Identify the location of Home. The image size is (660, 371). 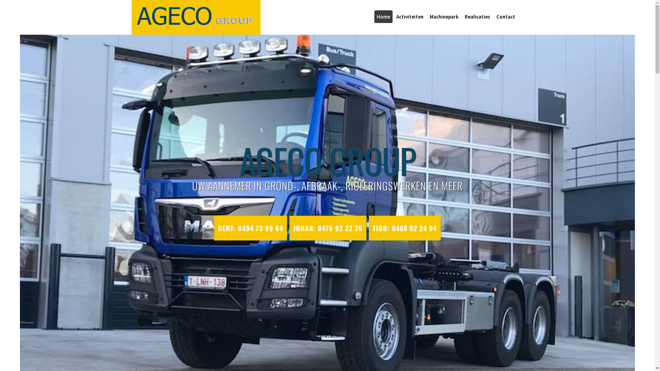
(383, 16).